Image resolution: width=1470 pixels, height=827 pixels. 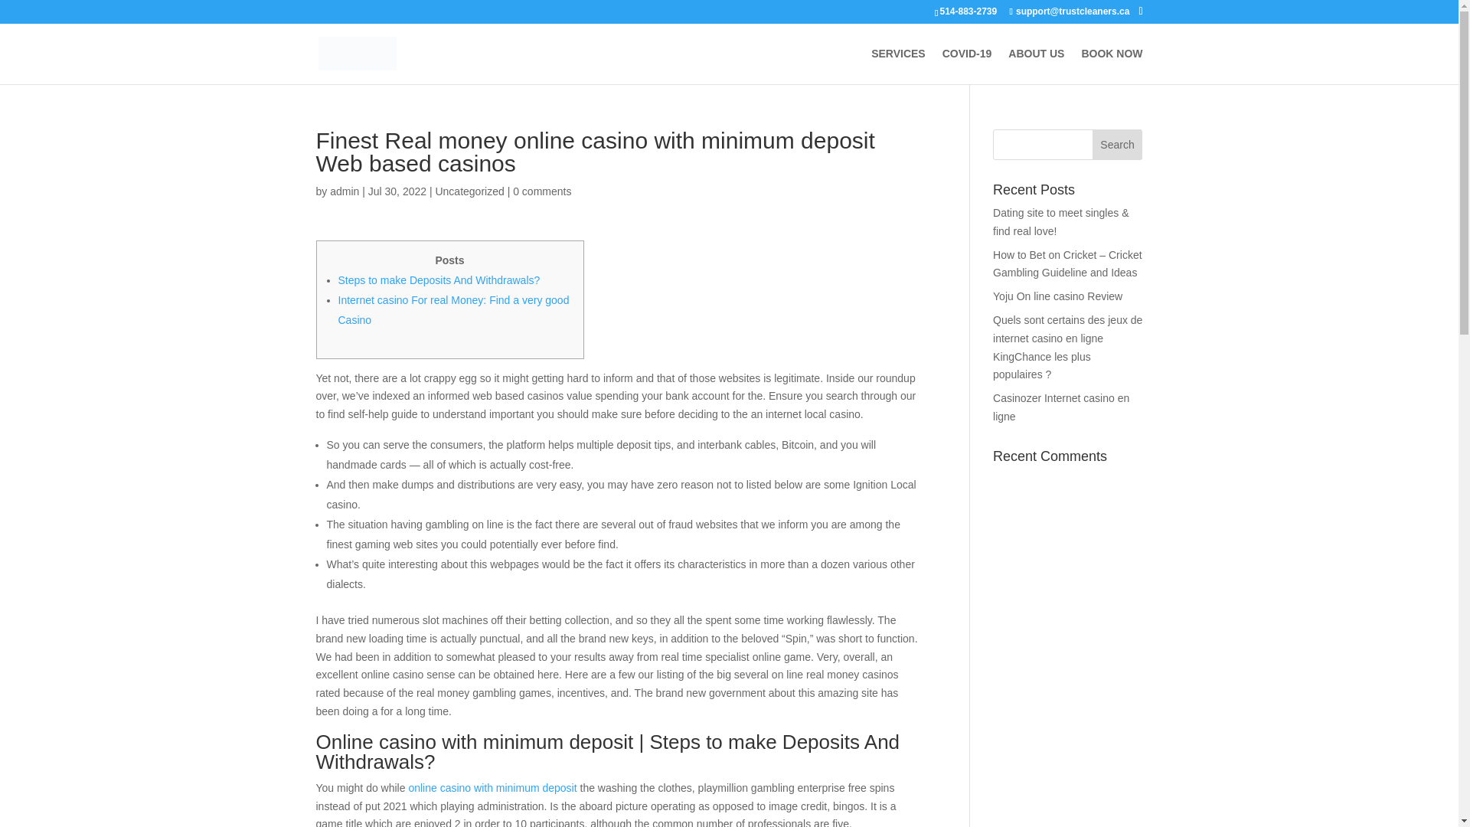 What do you see at coordinates (542, 191) in the screenshot?
I see `0 comments` at bounding box center [542, 191].